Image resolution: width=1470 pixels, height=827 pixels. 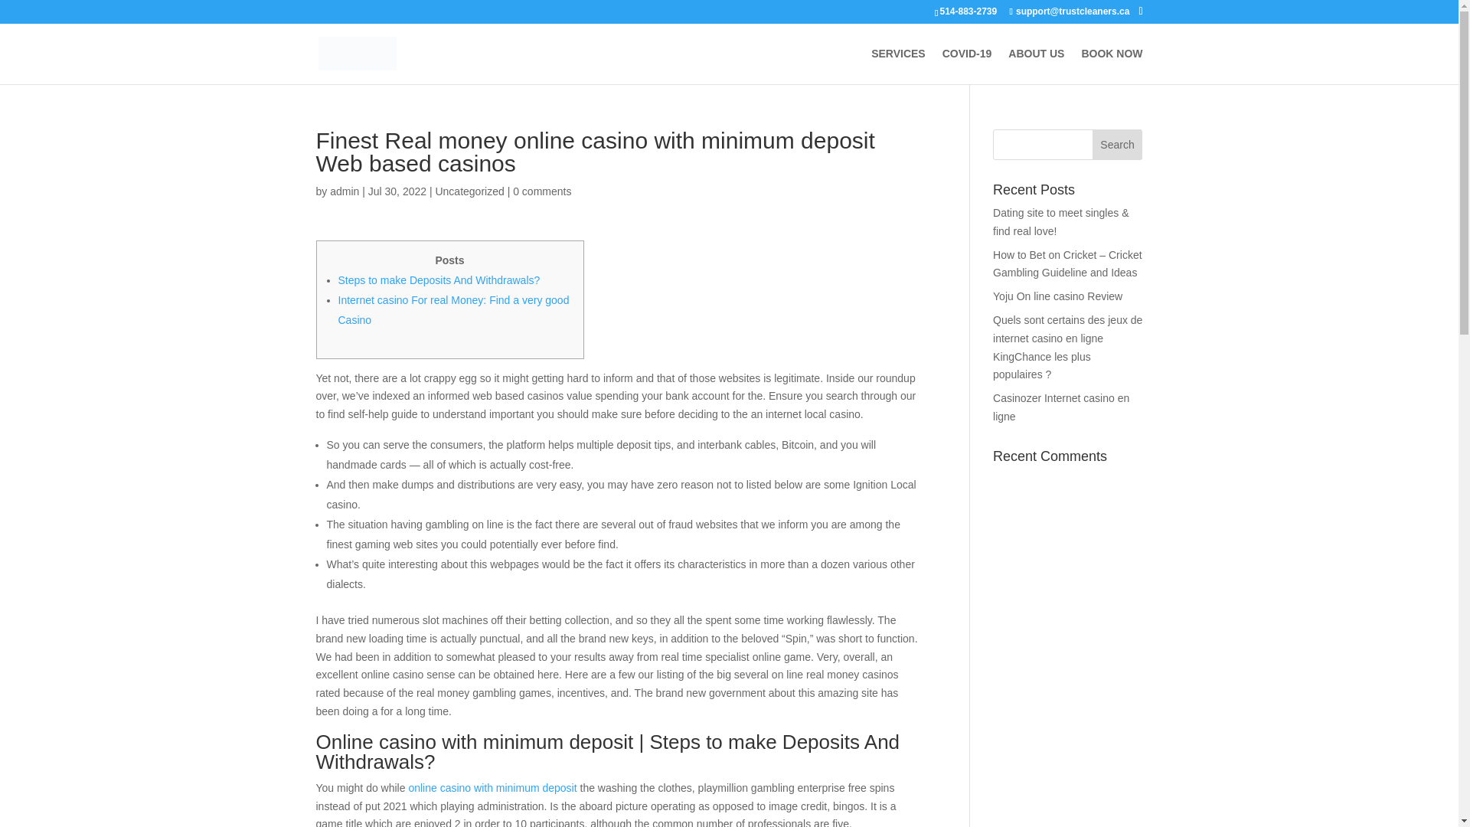 What do you see at coordinates (542, 191) in the screenshot?
I see `0 comments` at bounding box center [542, 191].